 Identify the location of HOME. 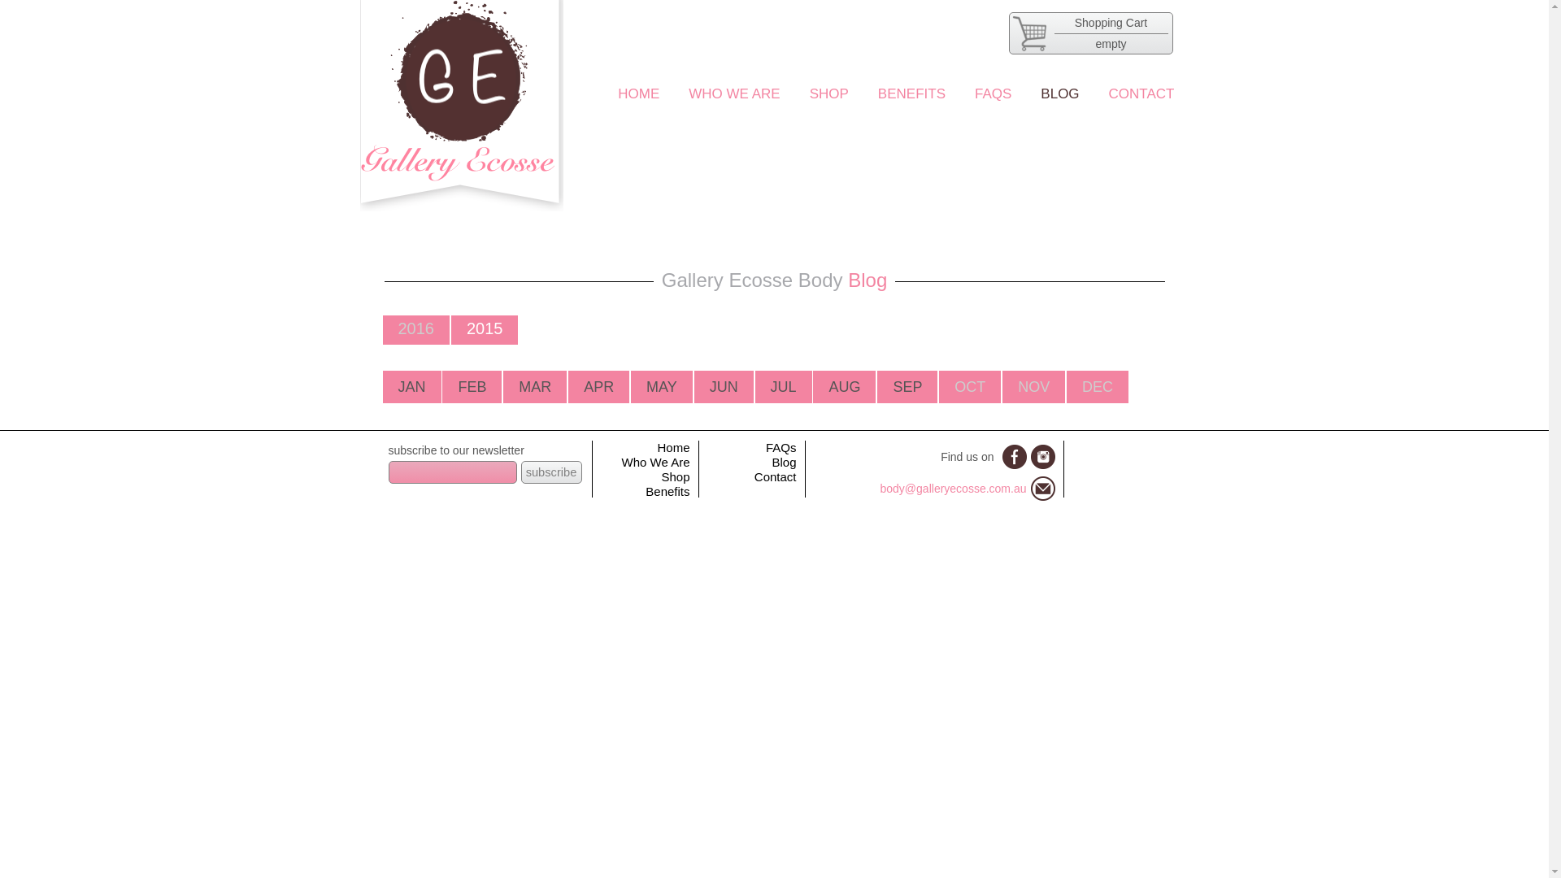
(639, 94).